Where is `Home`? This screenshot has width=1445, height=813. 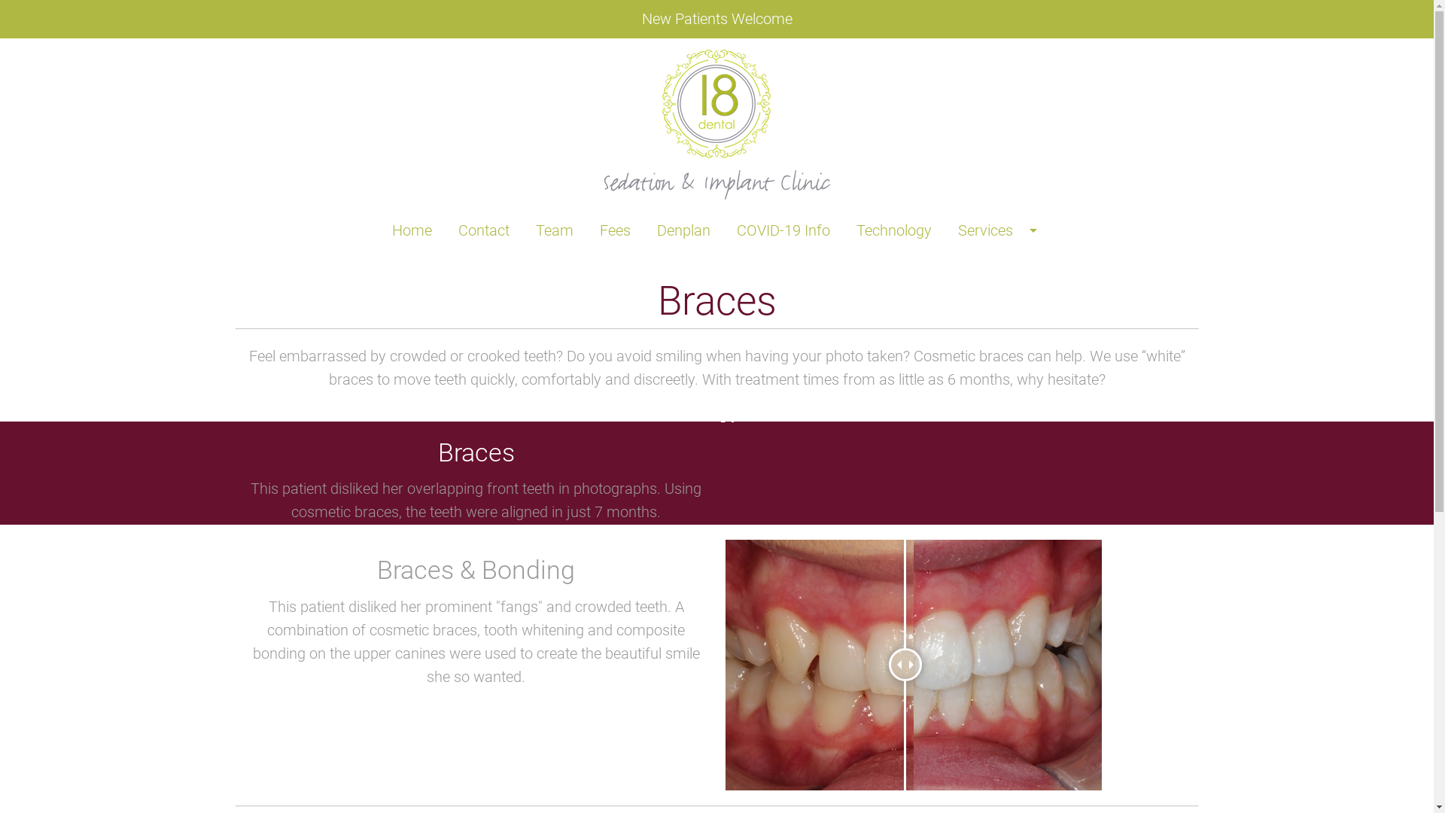 Home is located at coordinates (412, 230).